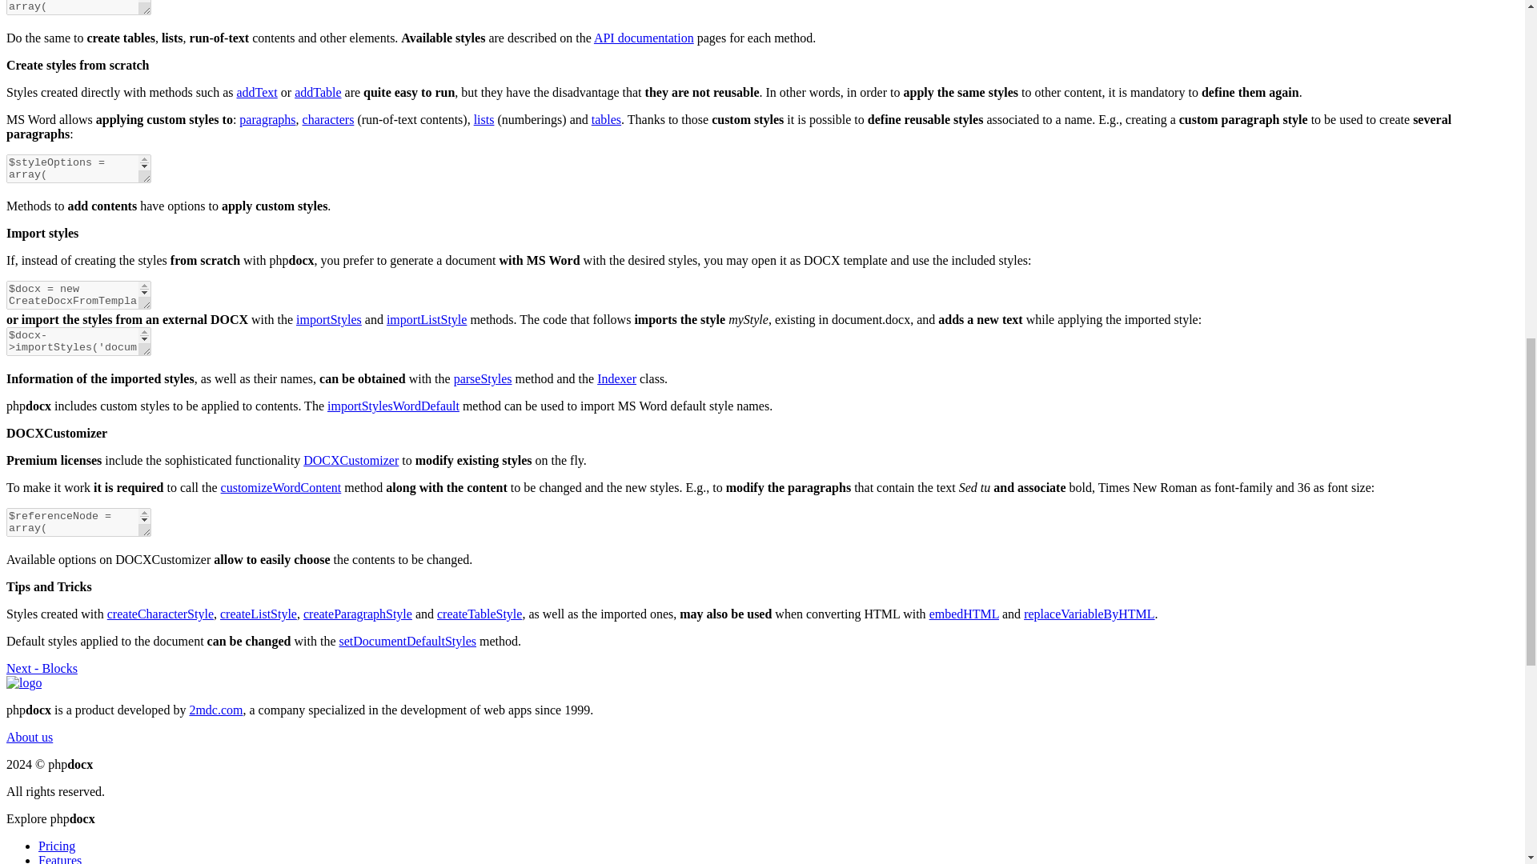 This screenshot has height=864, width=1537. What do you see at coordinates (57, 845) in the screenshot?
I see `Pricing` at bounding box center [57, 845].